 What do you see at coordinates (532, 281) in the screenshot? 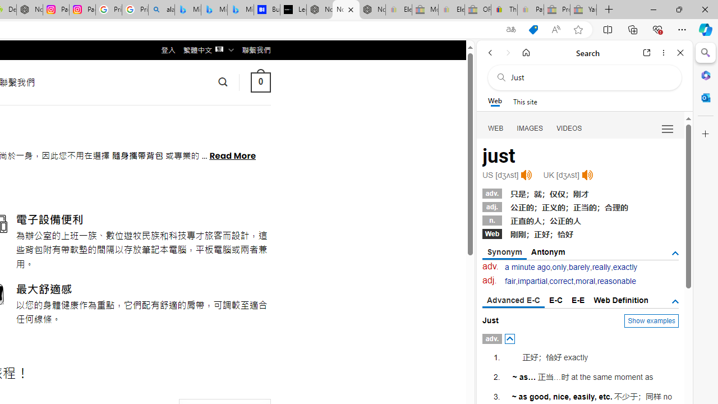
I see `impartial` at bounding box center [532, 281].